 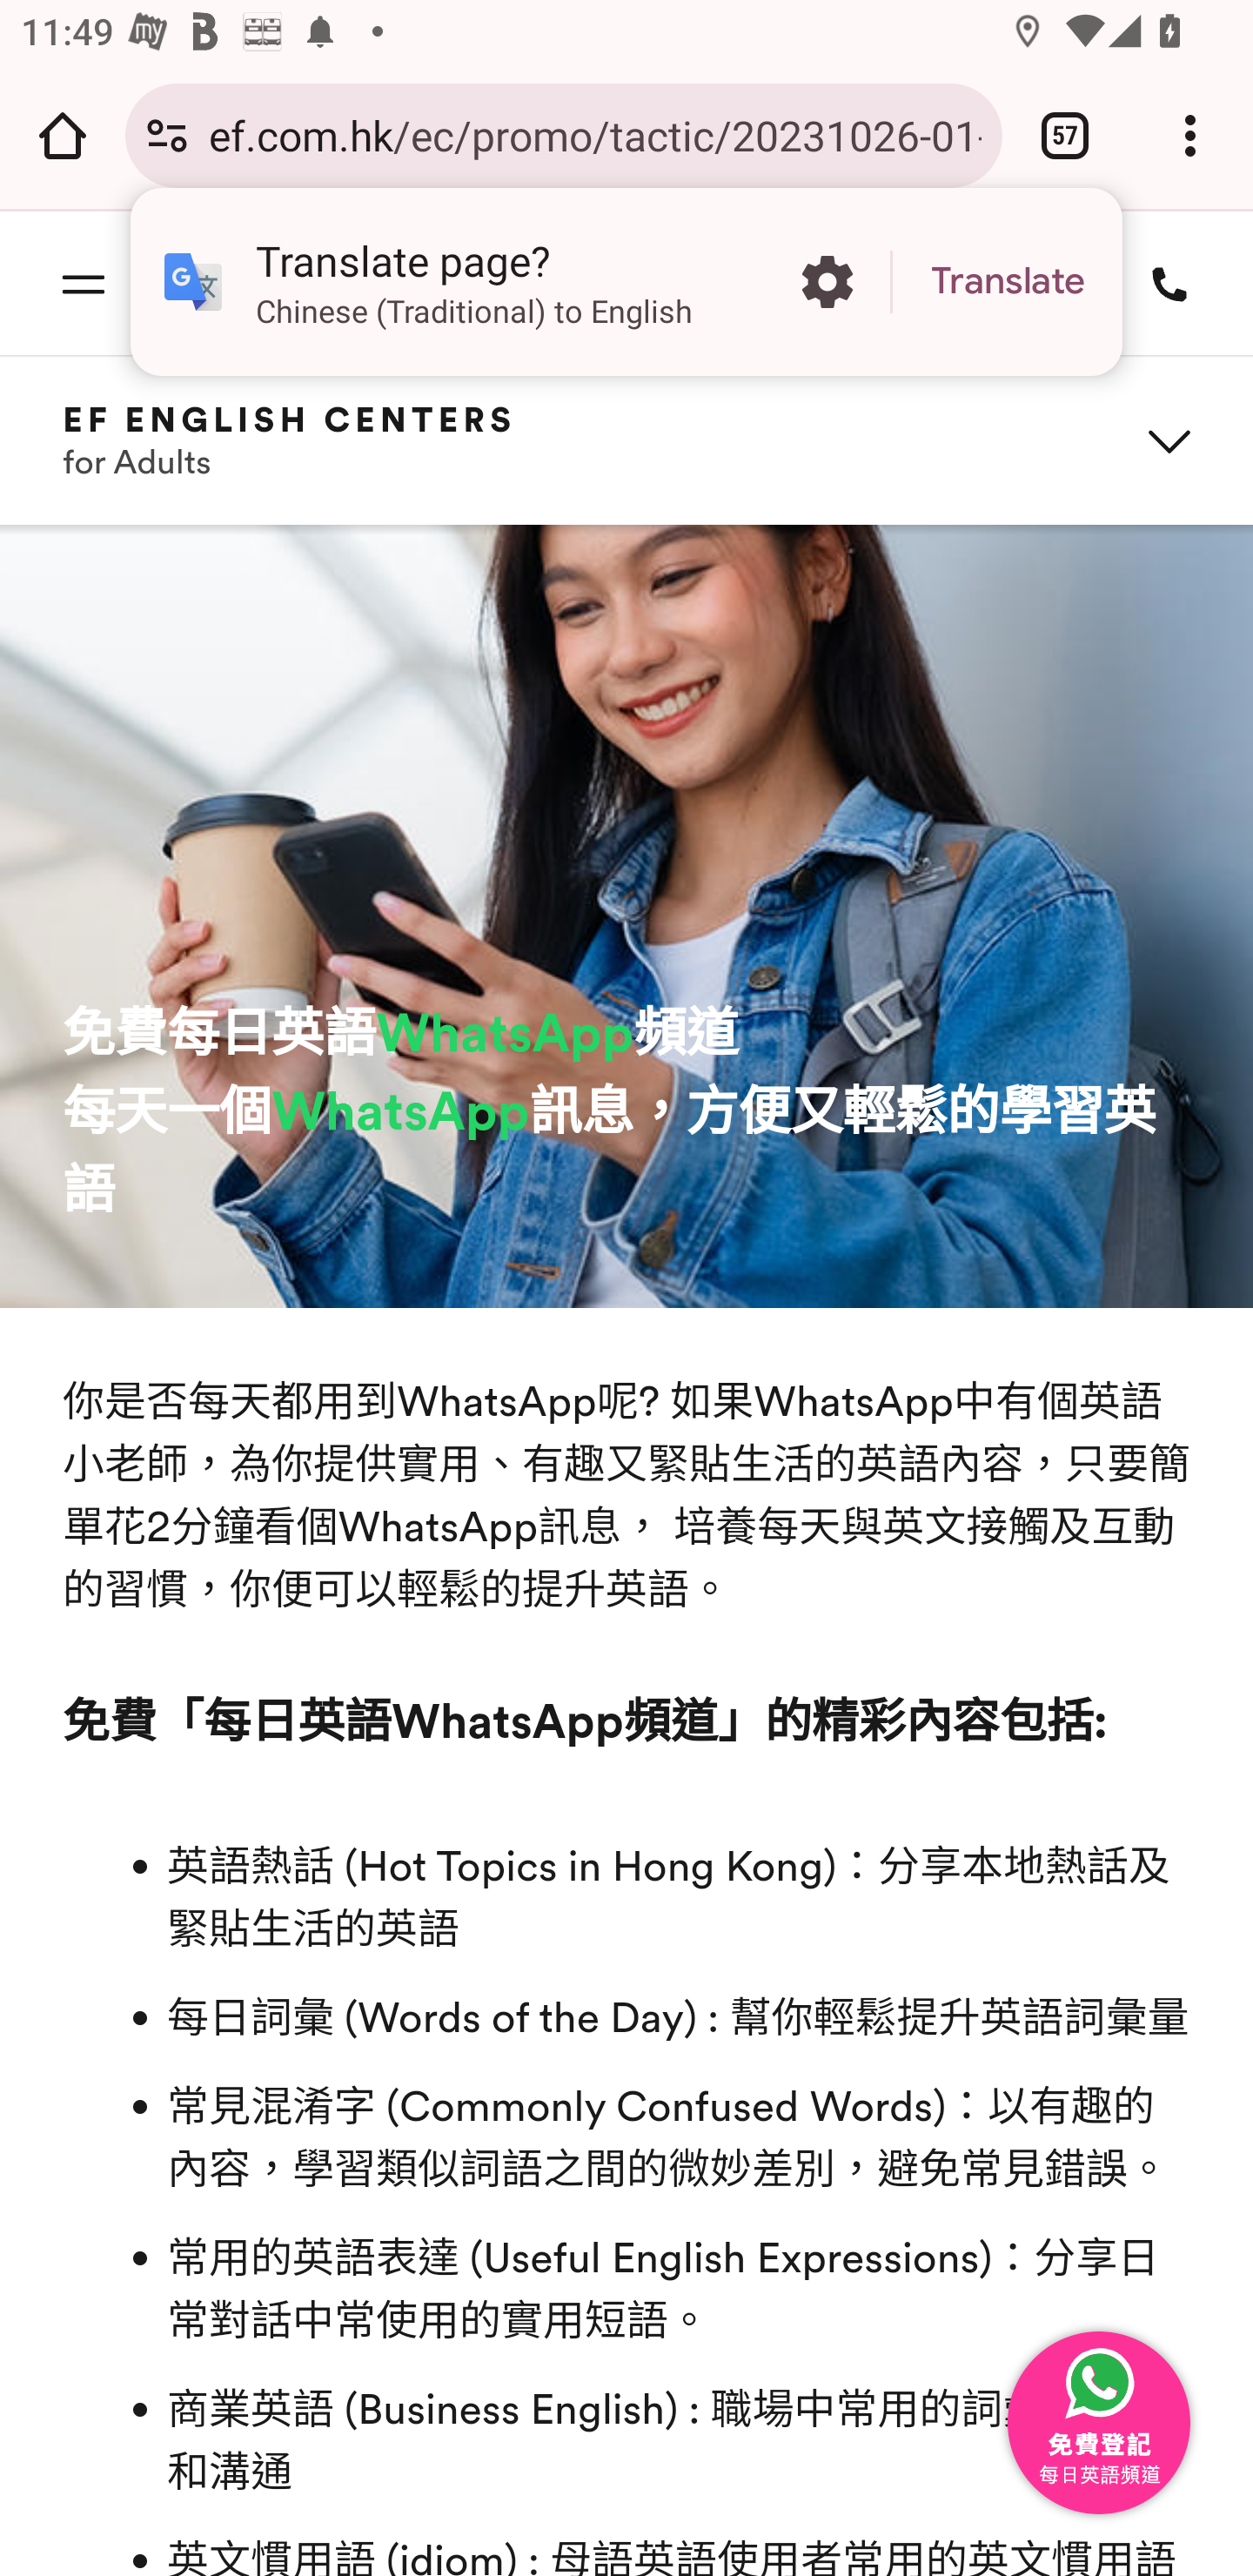 I want to click on Connection is secure, so click(x=167, y=135).